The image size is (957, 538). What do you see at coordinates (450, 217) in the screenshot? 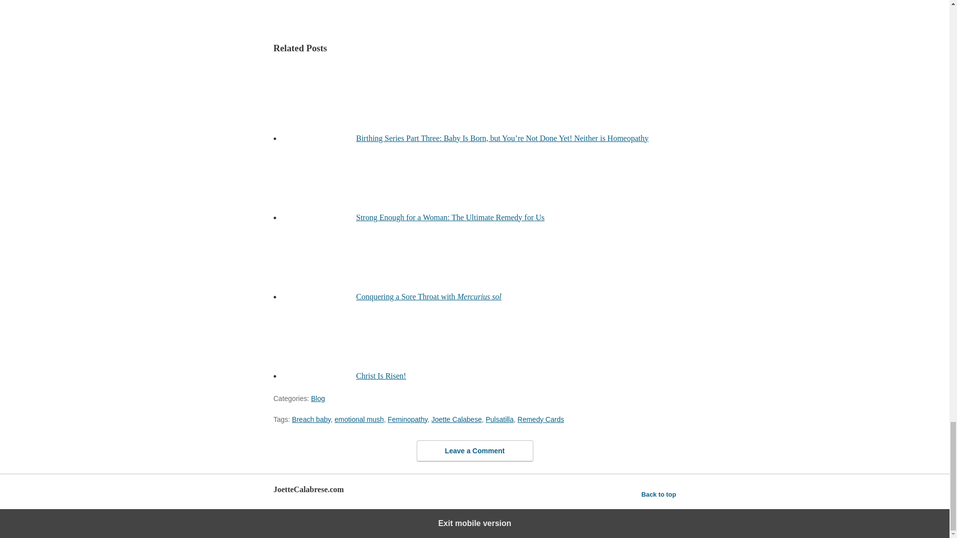
I see `Strong Enough for a Woman: The Ultimate Remedy for Us` at bounding box center [450, 217].